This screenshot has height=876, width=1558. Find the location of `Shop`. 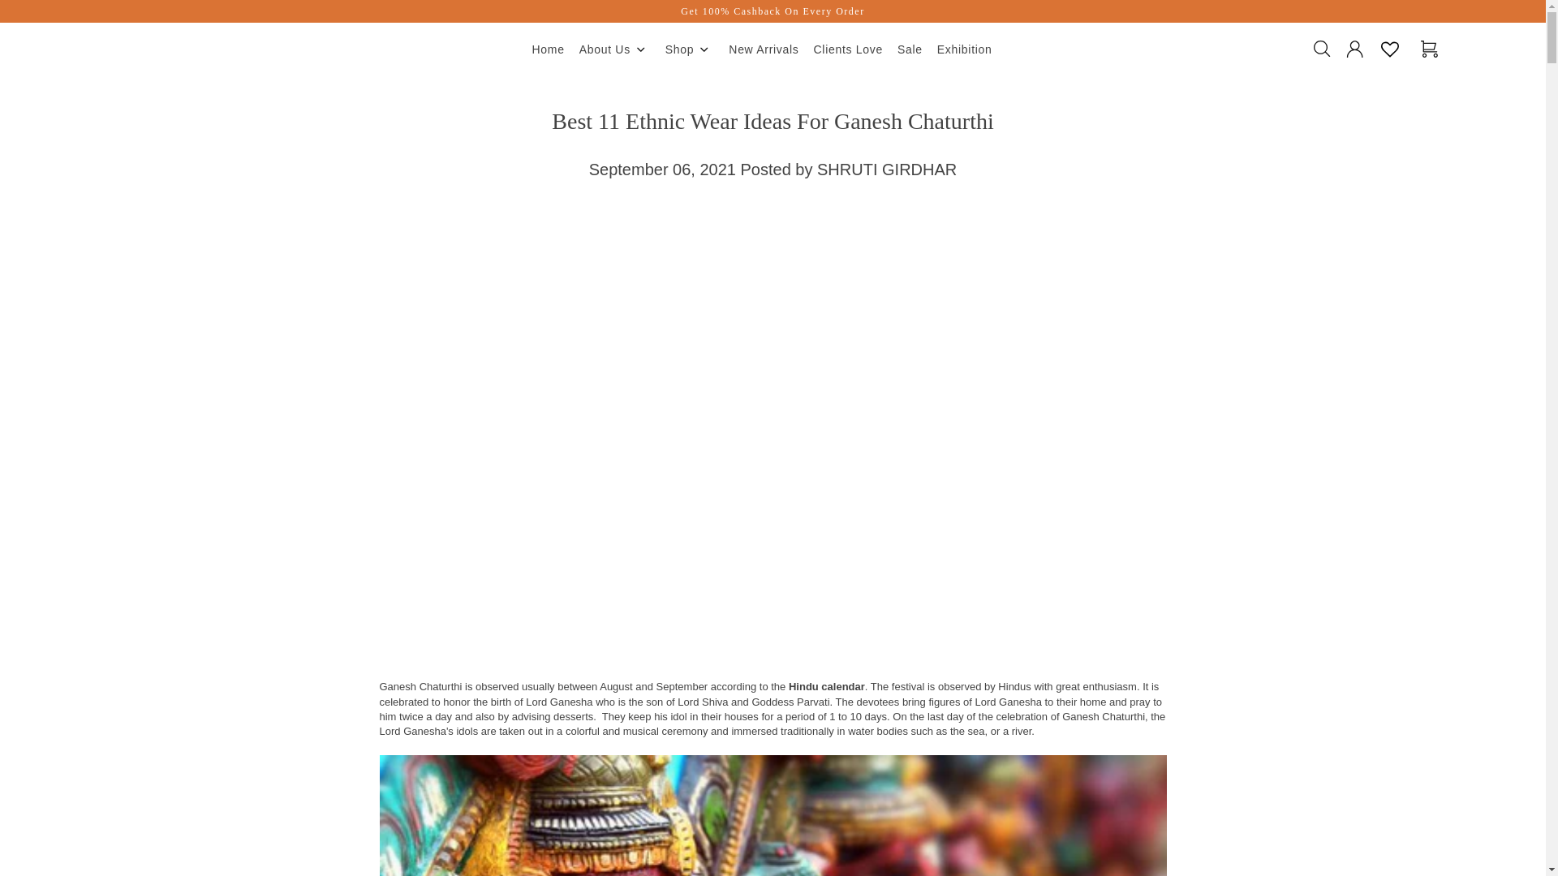

Shop is located at coordinates (690, 50).